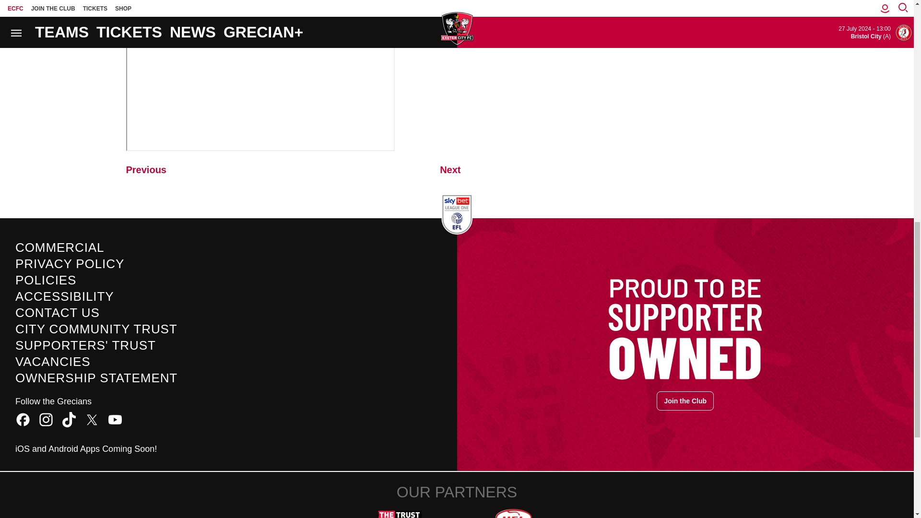  Describe the element at coordinates (69, 419) in the screenshot. I see `TikTok icon` at that location.